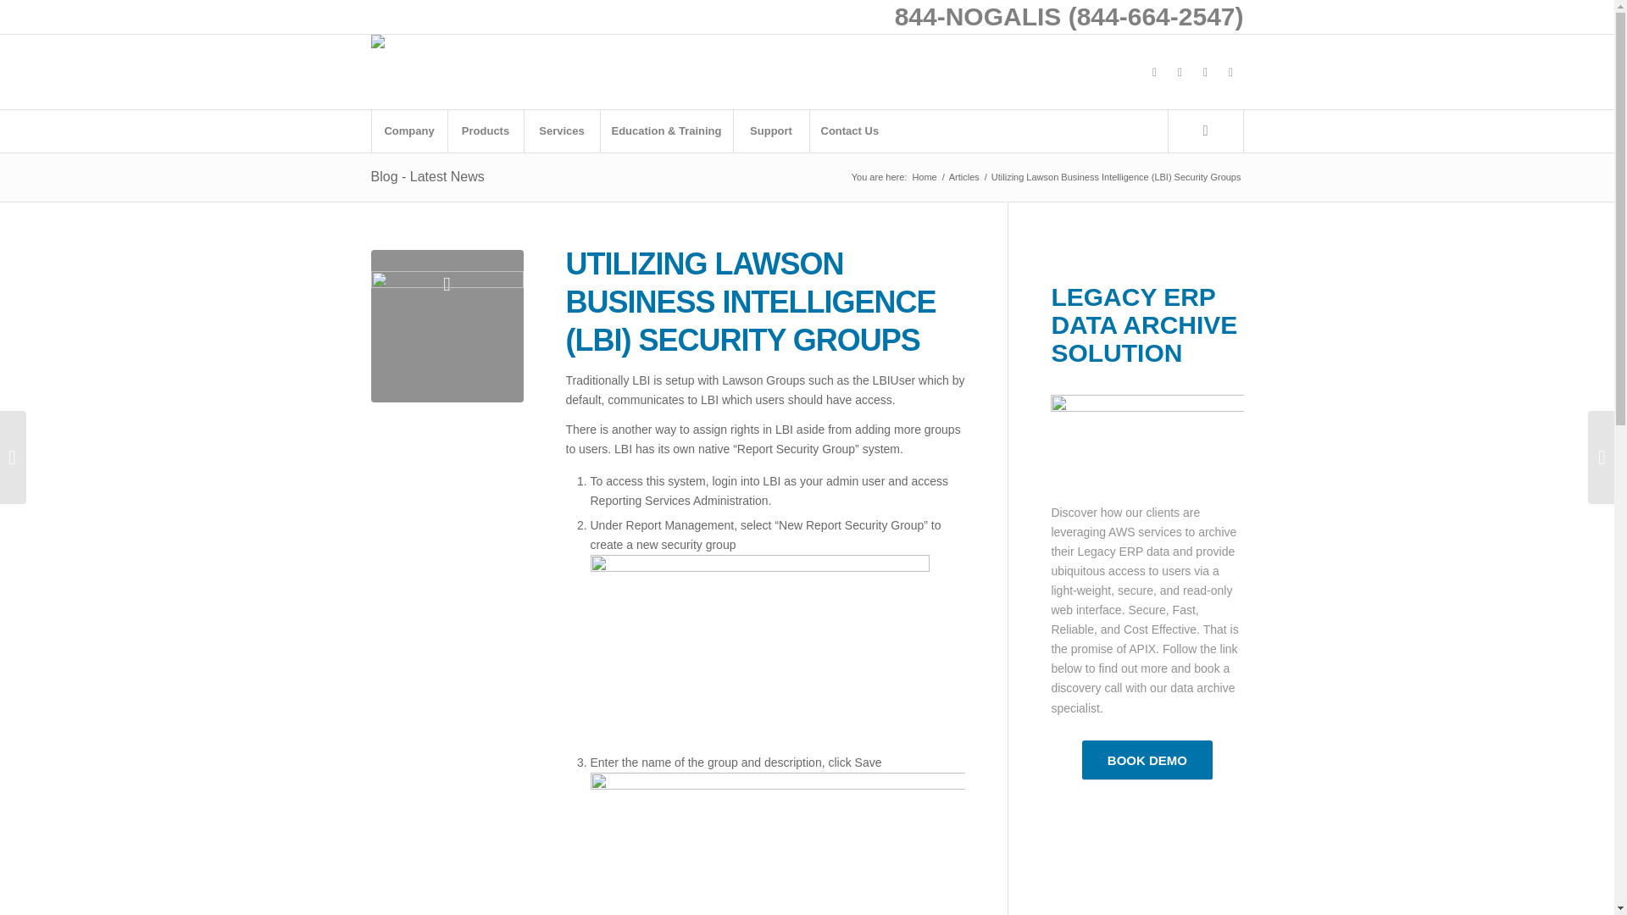 This screenshot has width=1627, height=915. I want to click on Book a time to discuss your project with an expert, so click(1147, 760).